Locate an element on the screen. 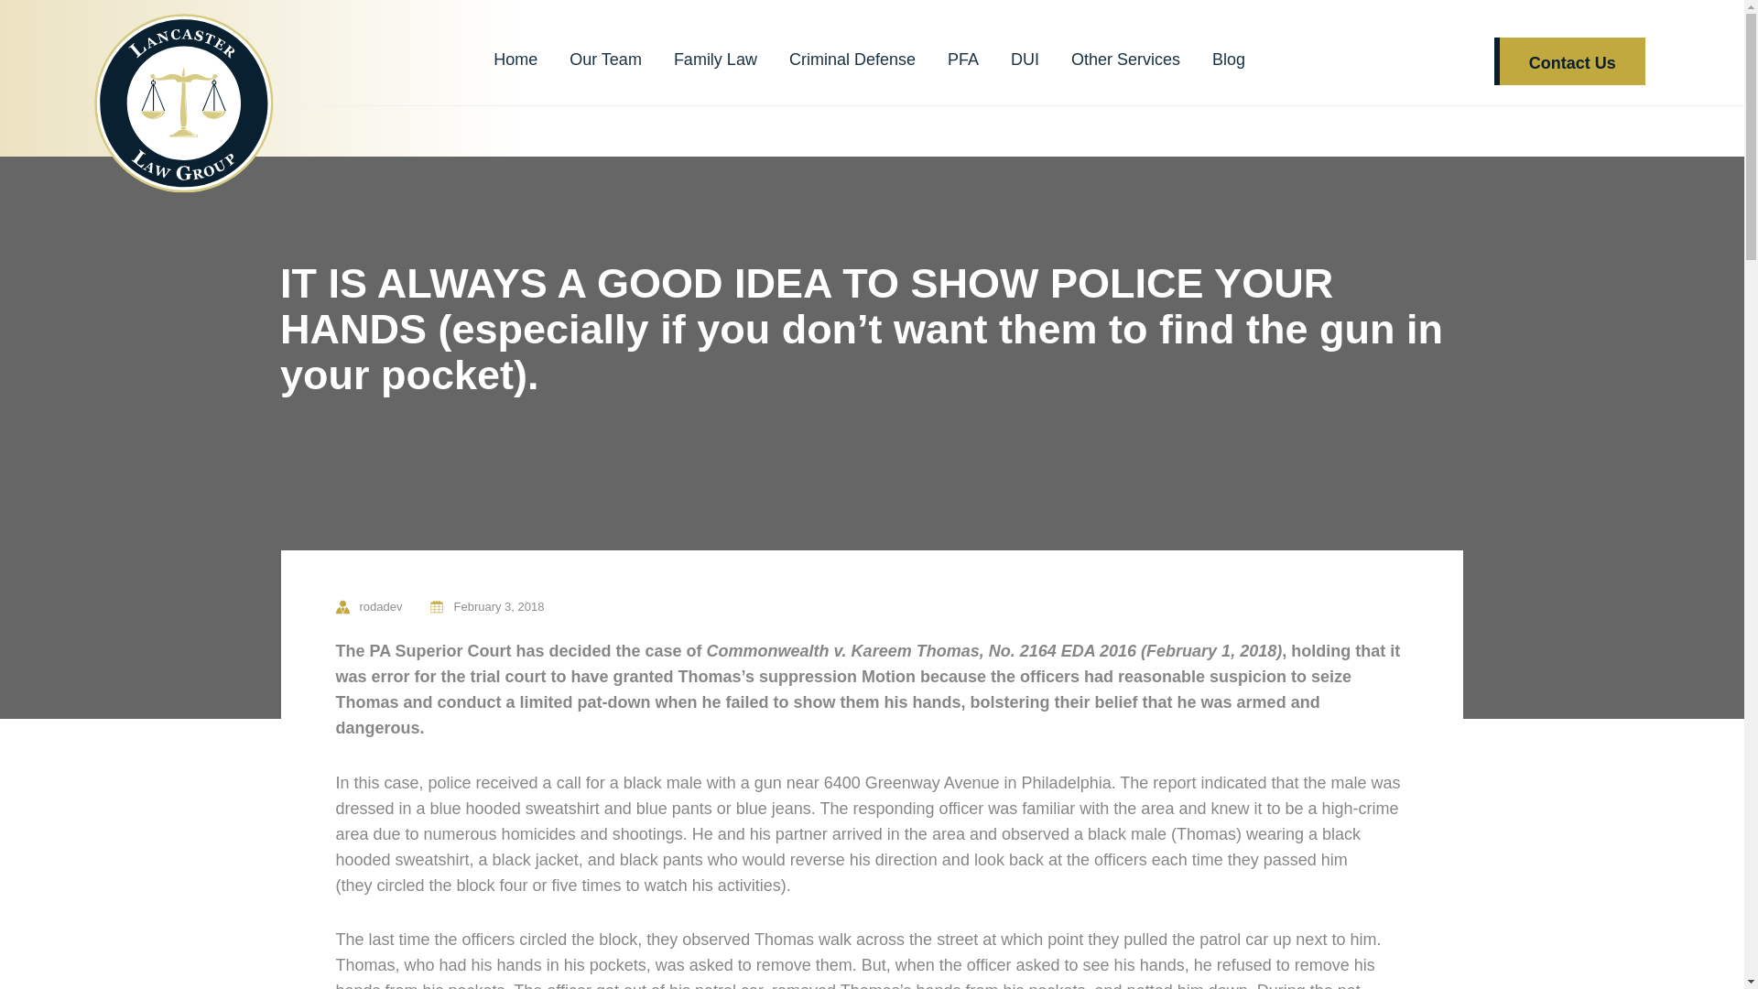 Image resolution: width=1758 pixels, height=989 pixels. Home is located at coordinates (515, 59).